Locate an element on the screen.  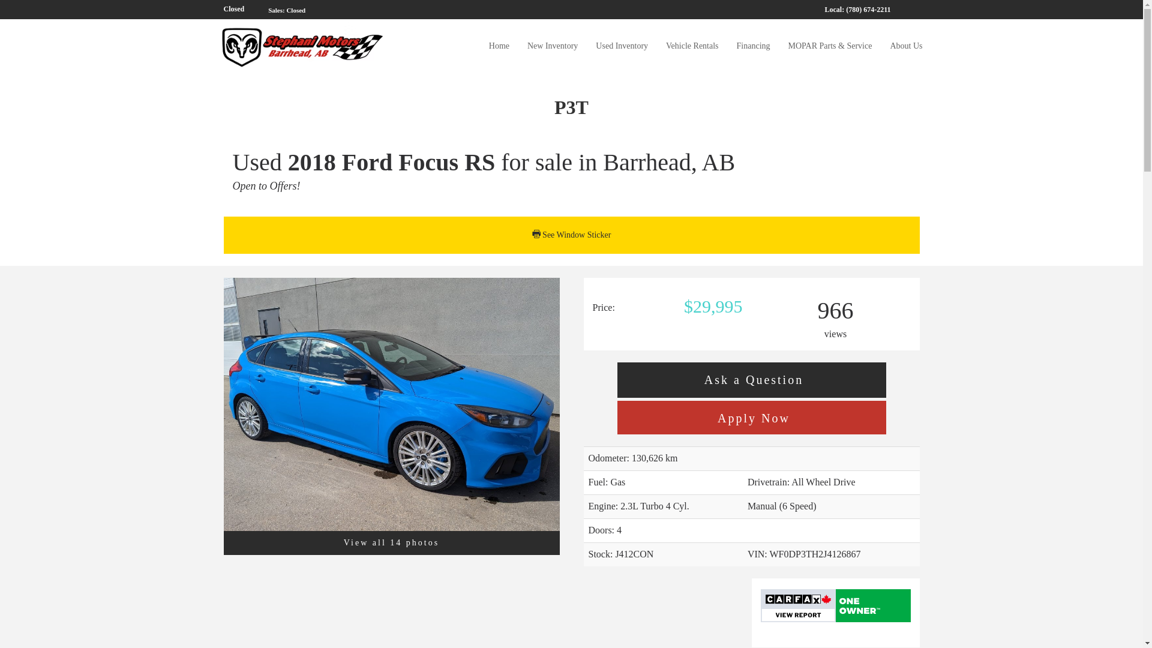
View the Free CARFAX Report is located at coordinates (835, 605).